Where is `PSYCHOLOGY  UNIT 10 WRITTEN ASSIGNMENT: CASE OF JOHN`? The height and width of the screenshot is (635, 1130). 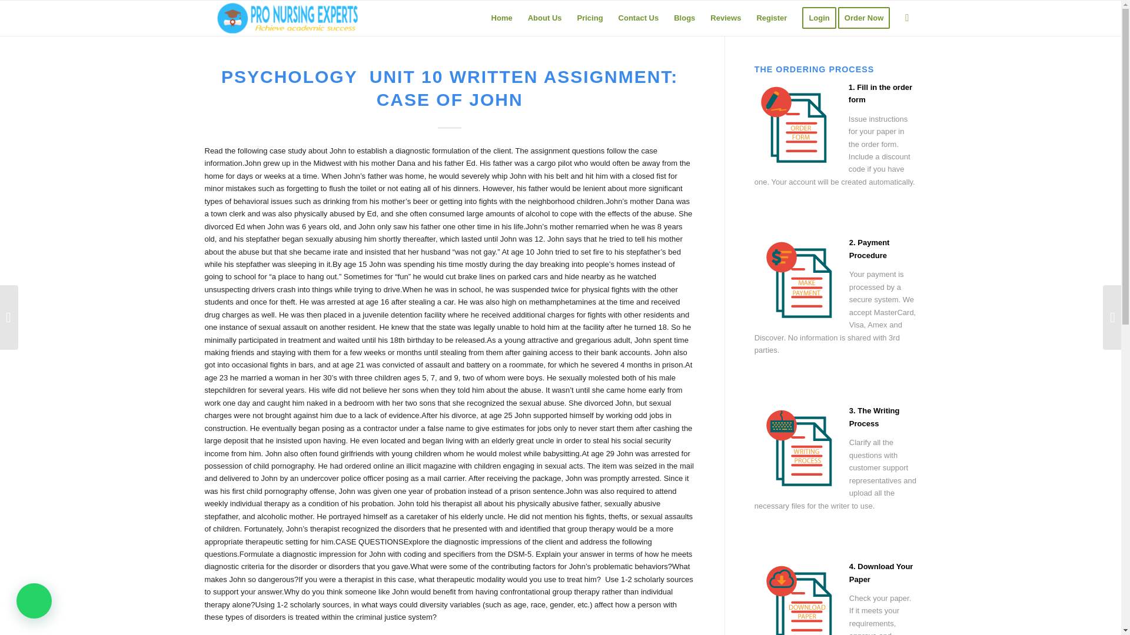 PSYCHOLOGY  UNIT 10 WRITTEN ASSIGNMENT: CASE OF JOHN is located at coordinates (450, 88).